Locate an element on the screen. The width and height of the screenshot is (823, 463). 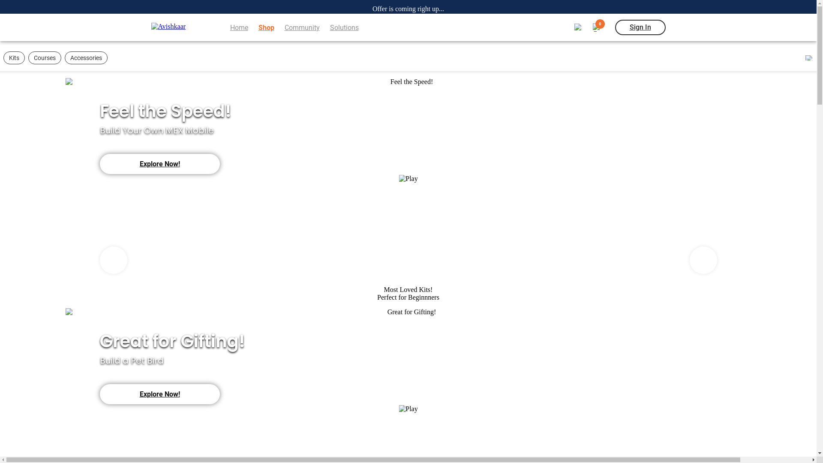
Filter is located at coordinates (809, 58).